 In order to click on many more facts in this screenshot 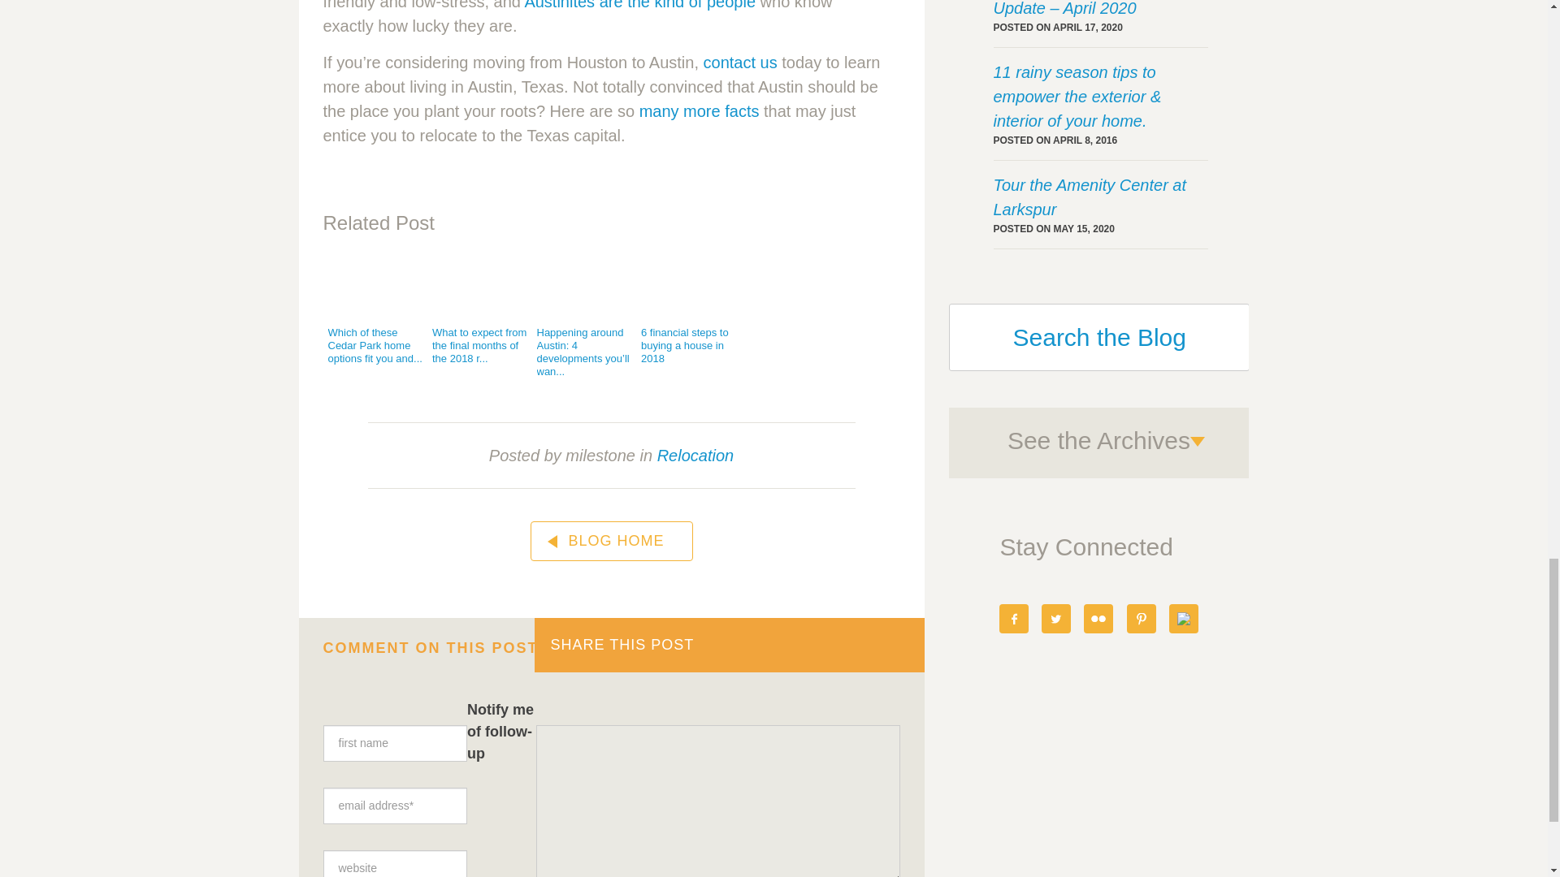, I will do `click(700, 110)`.